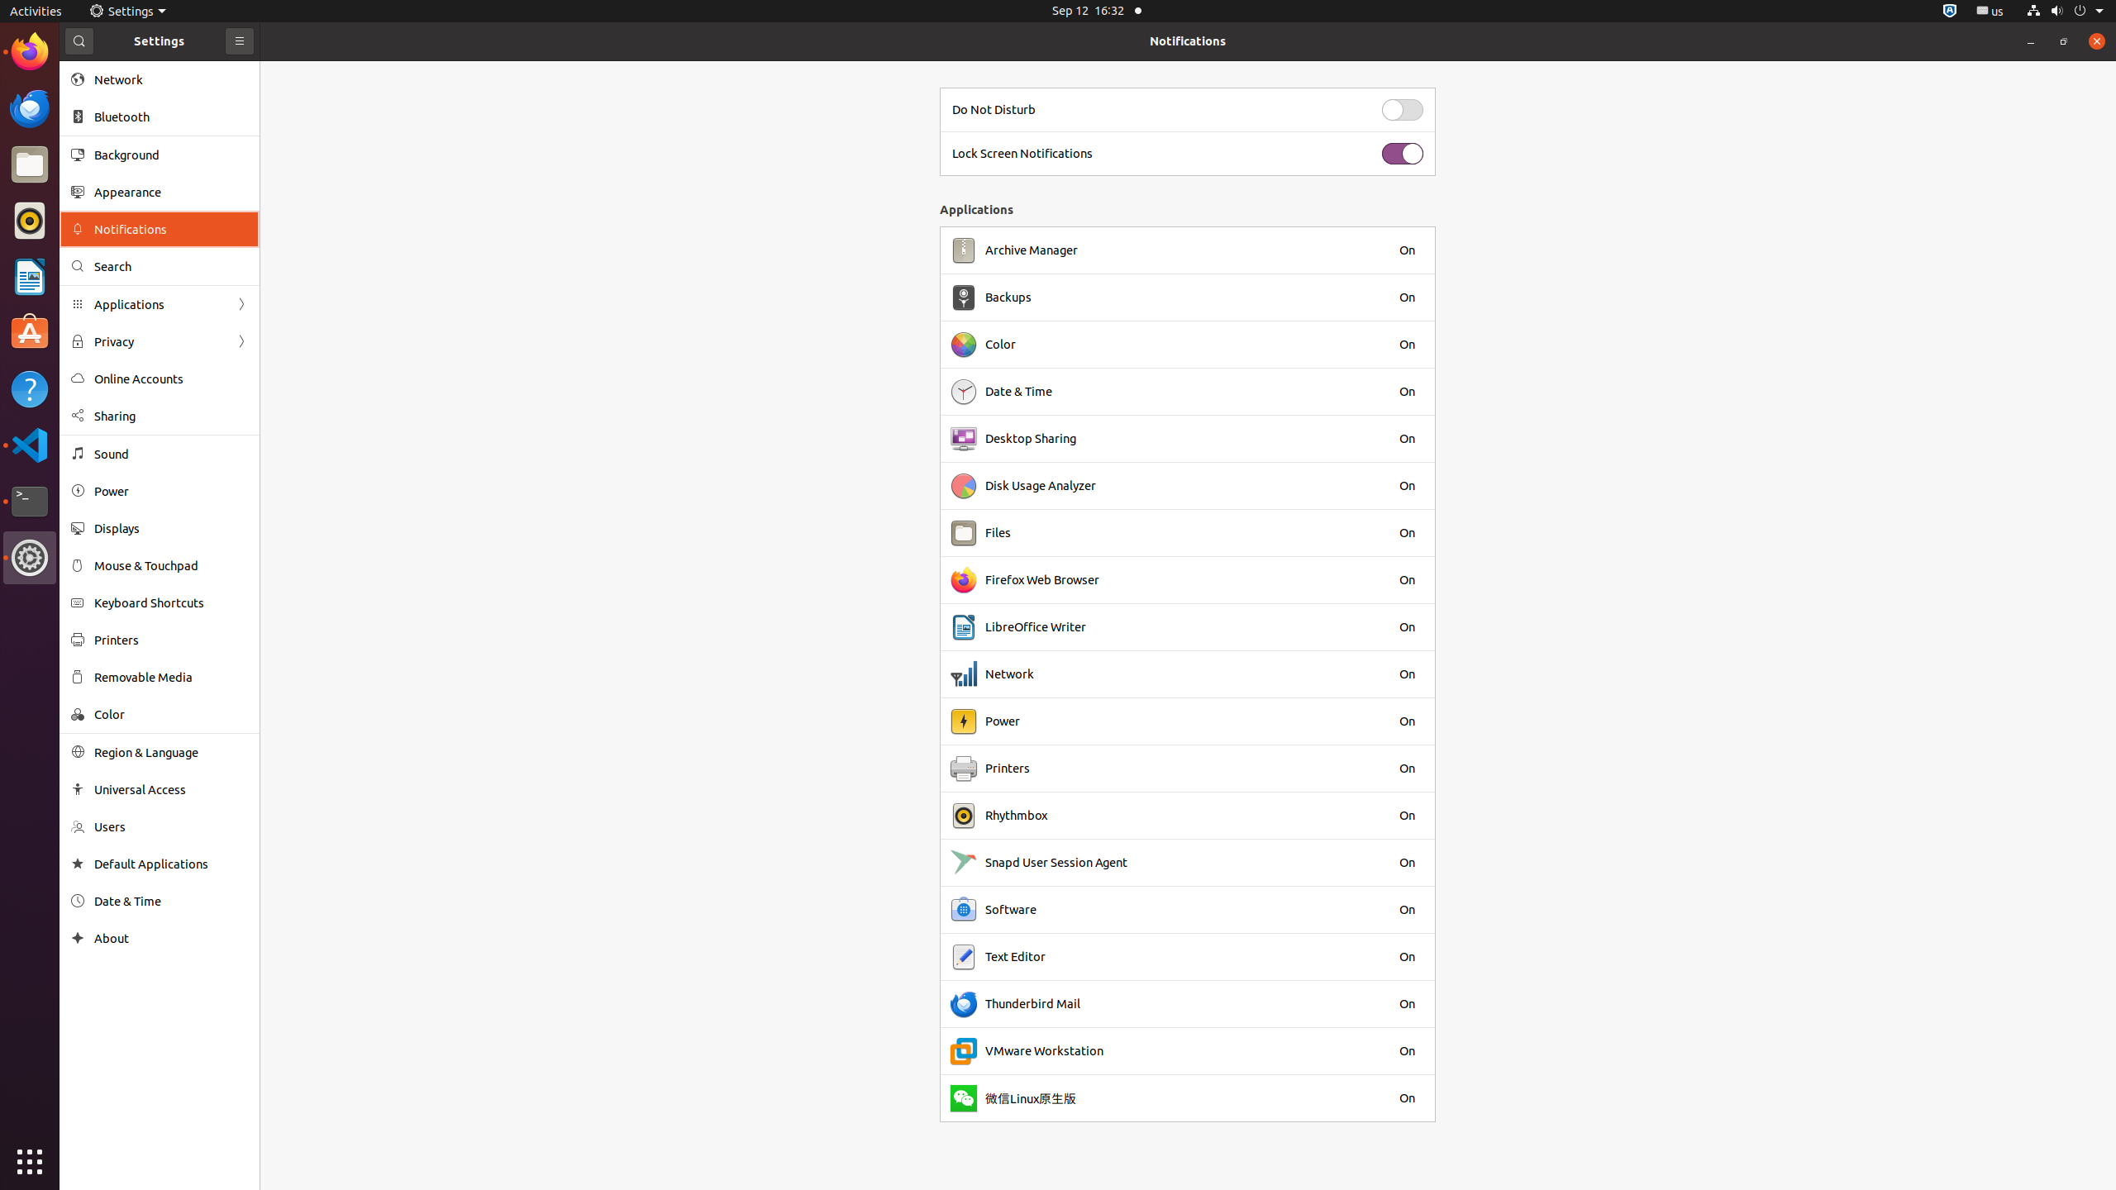  What do you see at coordinates (171, 789) in the screenshot?
I see `Universal Access` at bounding box center [171, 789].